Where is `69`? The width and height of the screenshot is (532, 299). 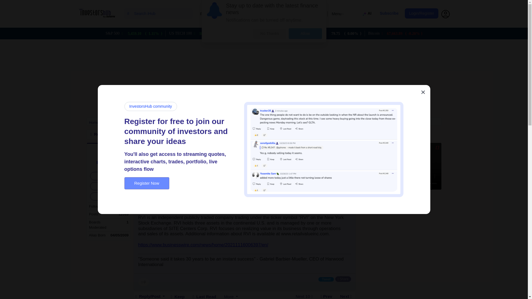
69 is located at coordinates (318, 154).